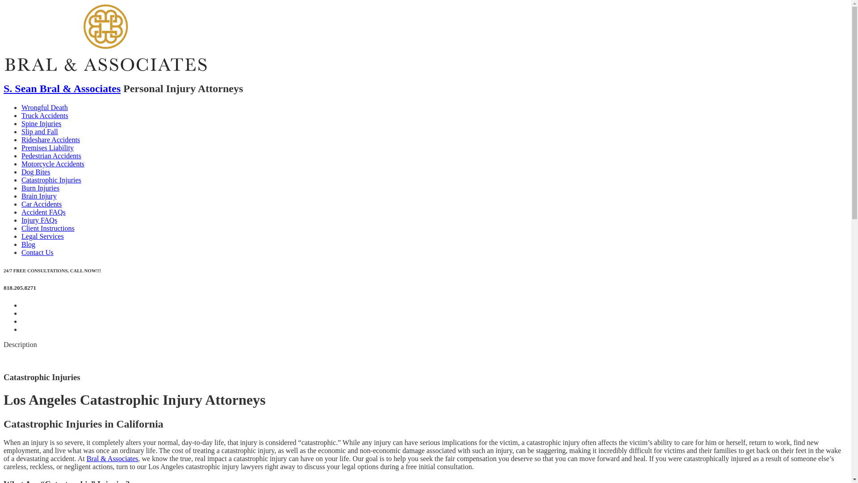 The height and width of the screenshot is (483, 858). Describe the element at coordinates (62, 89) in the screenshot. I see `S. Sean Bral & Associates` at that location.